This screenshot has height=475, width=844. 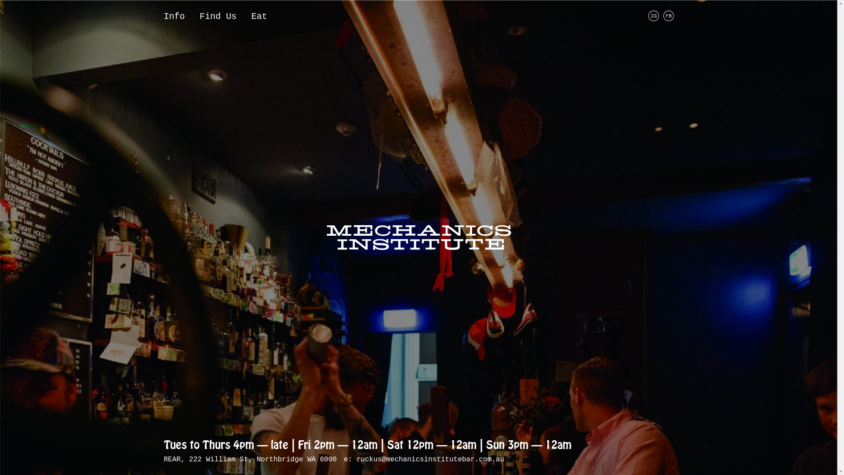 What do you see at coordinates (654, 19) in the screenshot?
I see `Find us on Instagram` at bounding box center [654, 19].